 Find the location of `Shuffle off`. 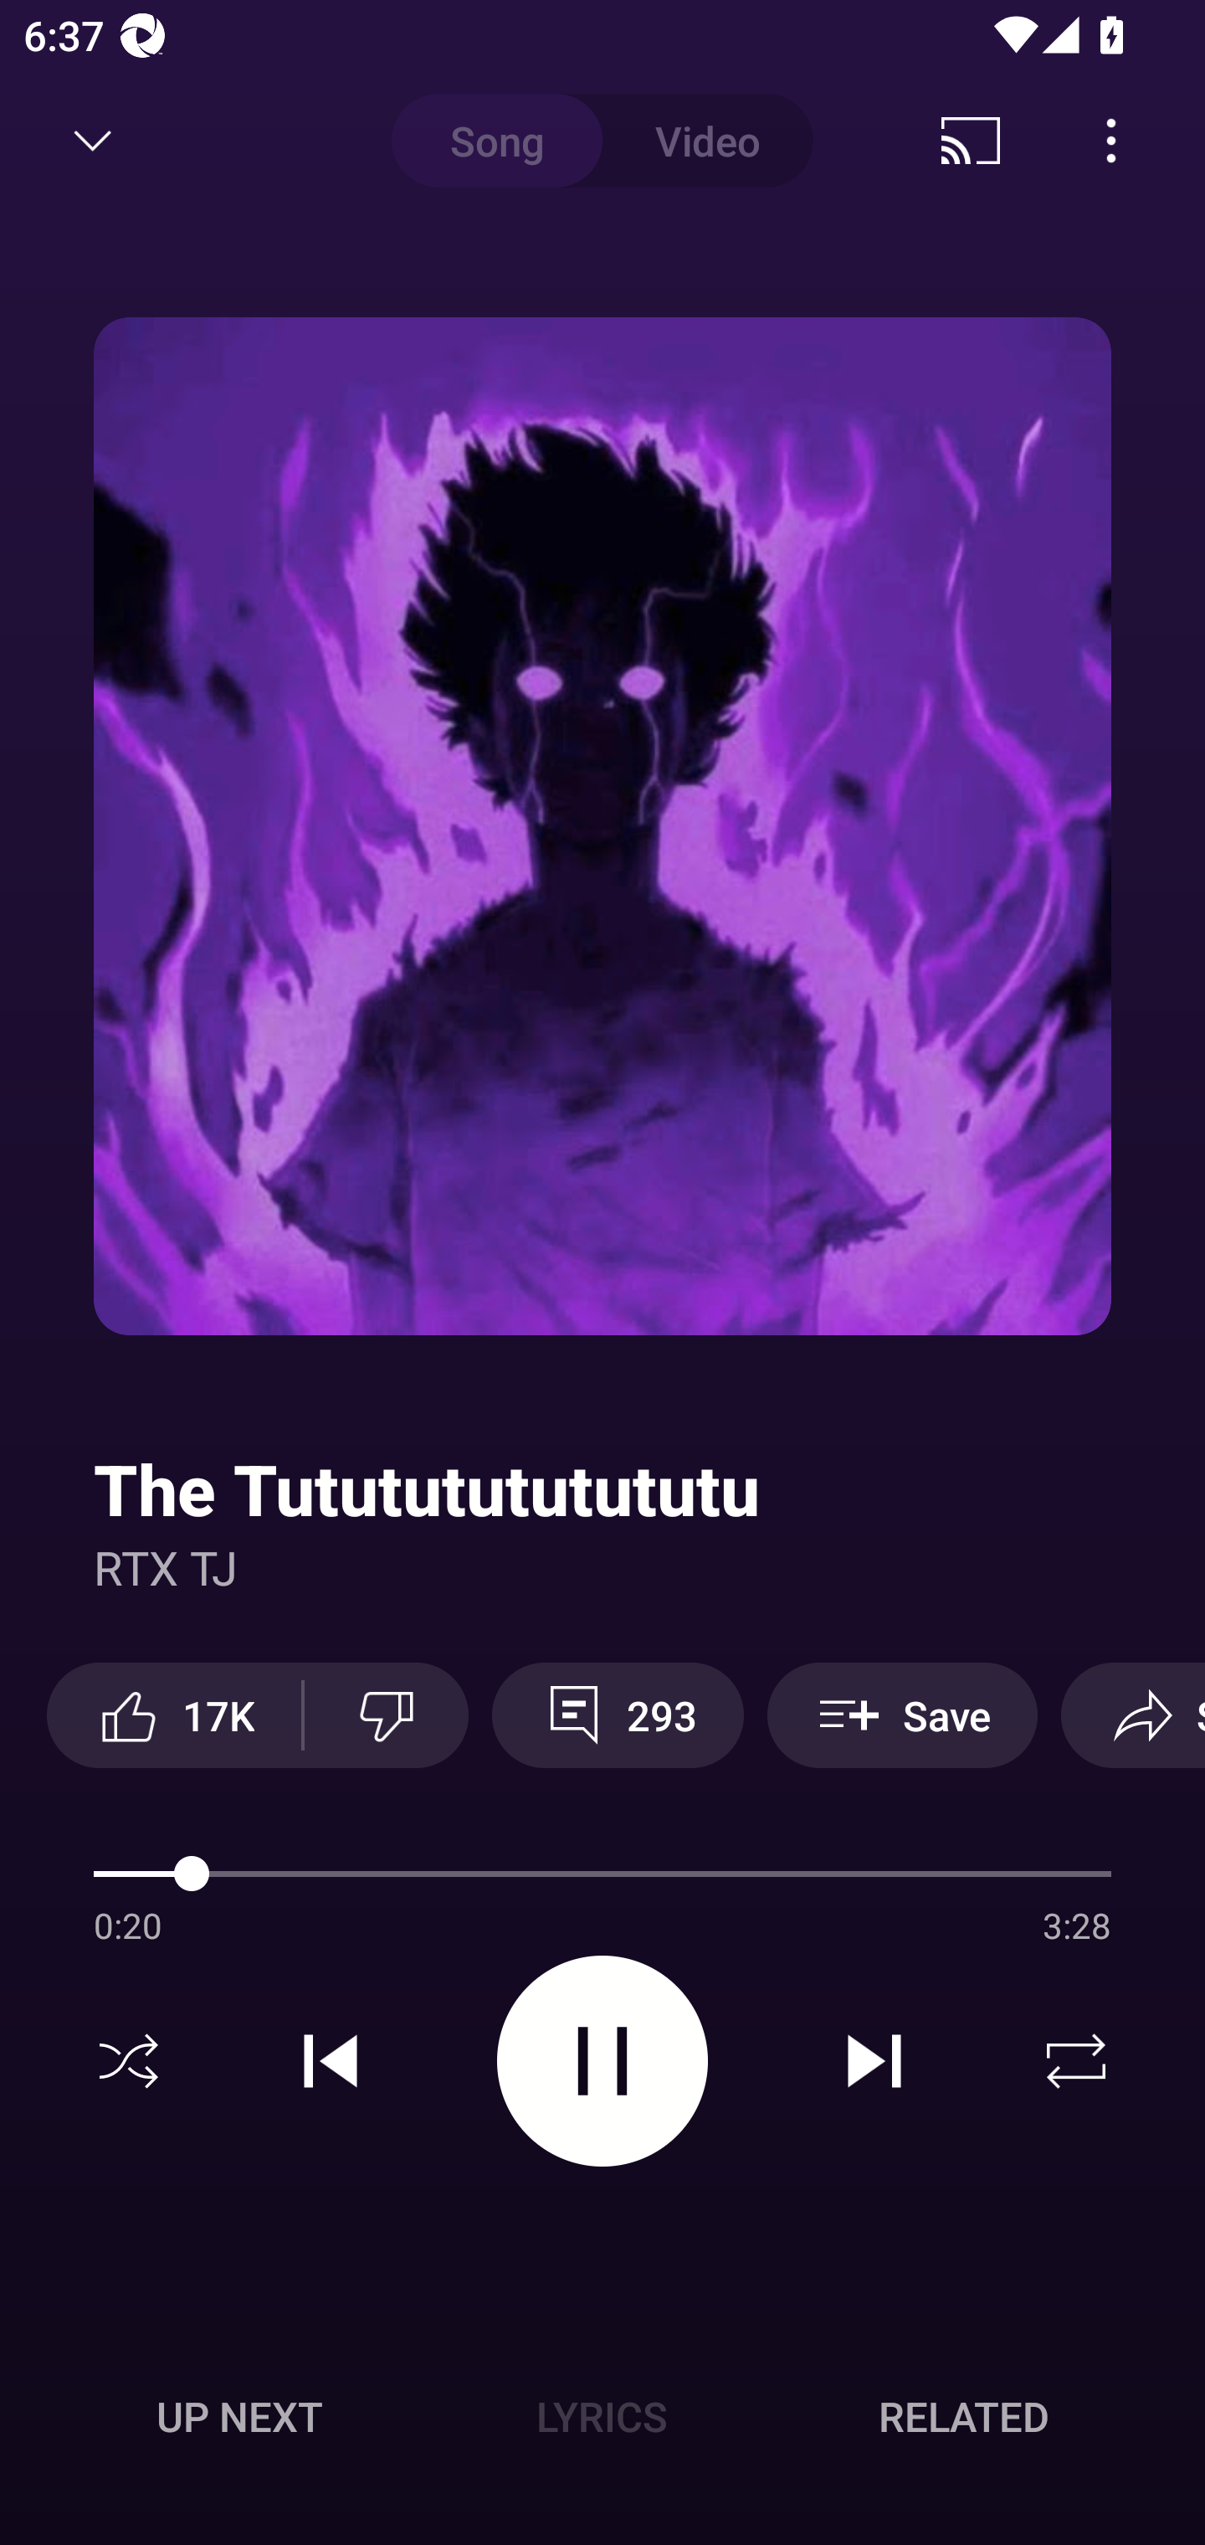

Shuffle off is located at coordinates (129, 2061).